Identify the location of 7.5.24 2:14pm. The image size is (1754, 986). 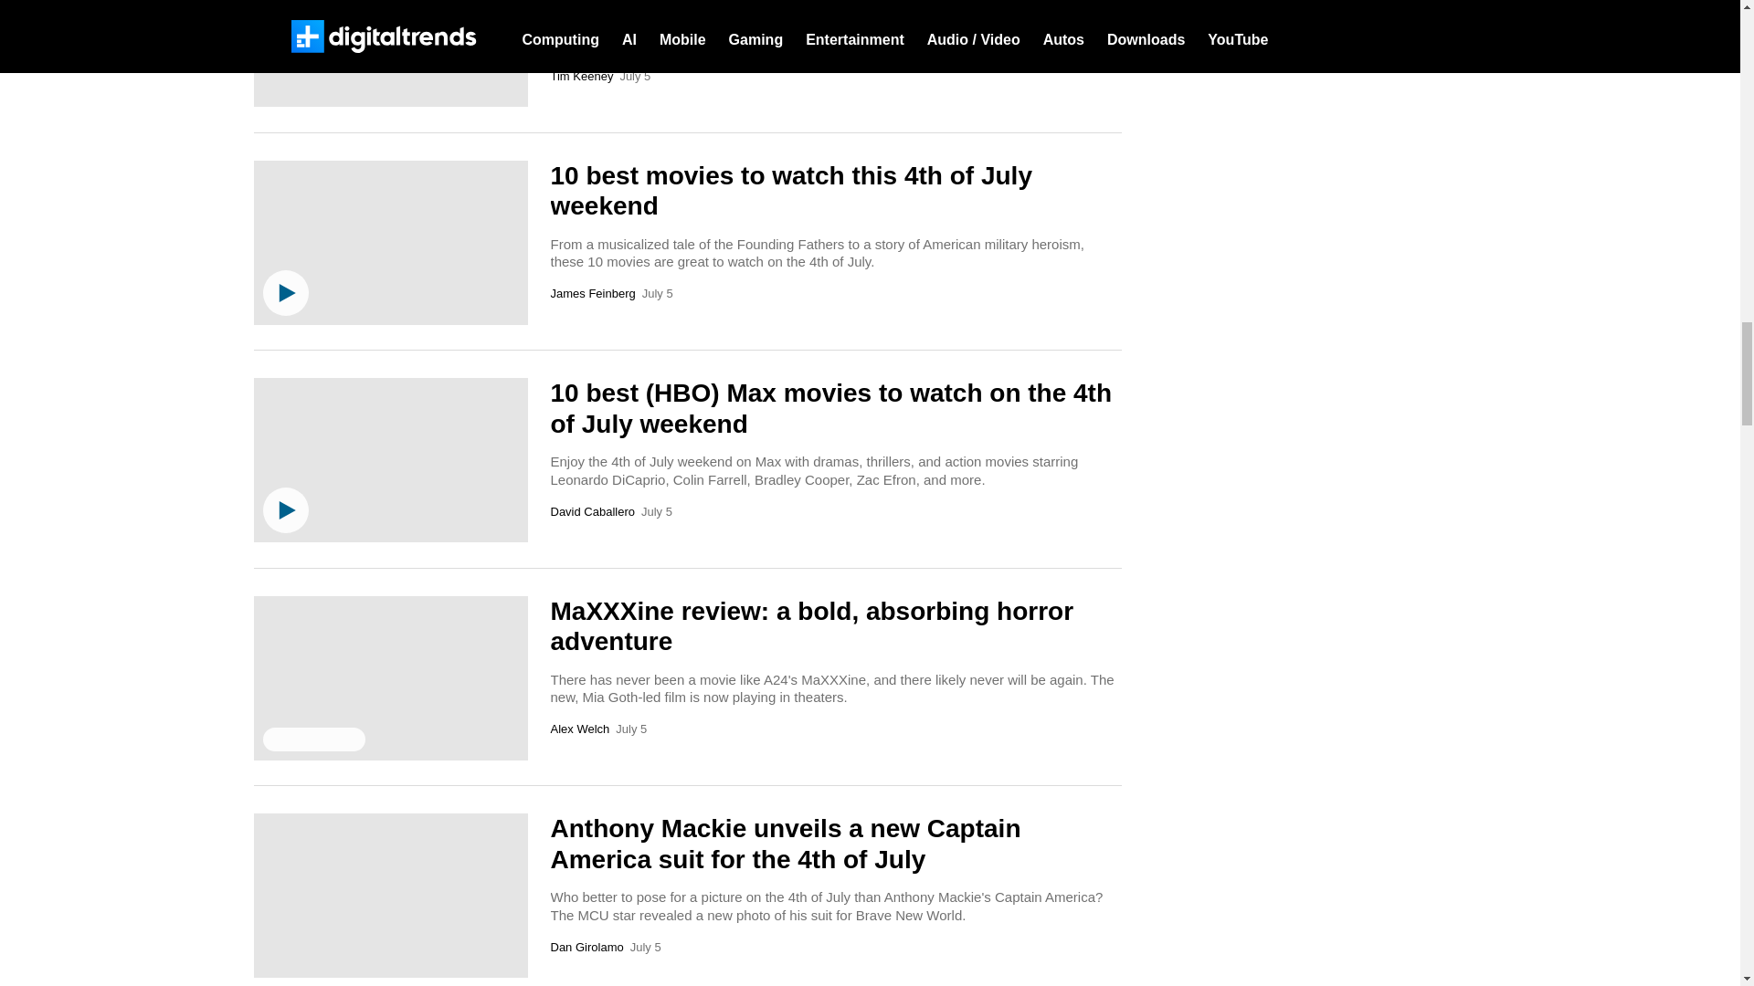
(656, 512).